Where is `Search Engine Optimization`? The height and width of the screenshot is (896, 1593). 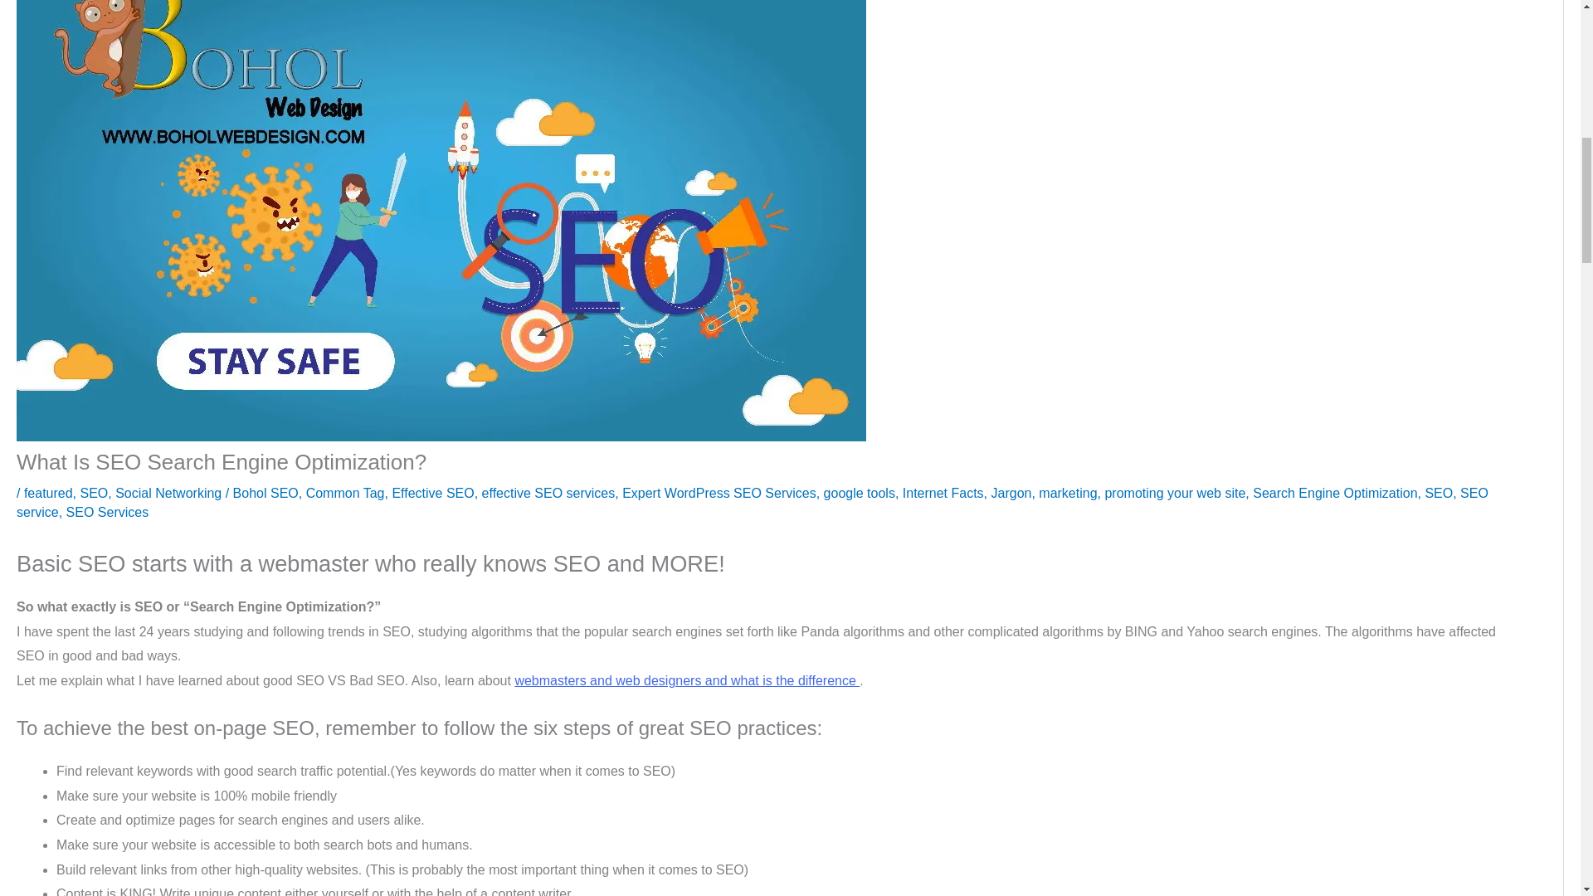
Search Engine Optimization is located at coordinates (1334, 493).